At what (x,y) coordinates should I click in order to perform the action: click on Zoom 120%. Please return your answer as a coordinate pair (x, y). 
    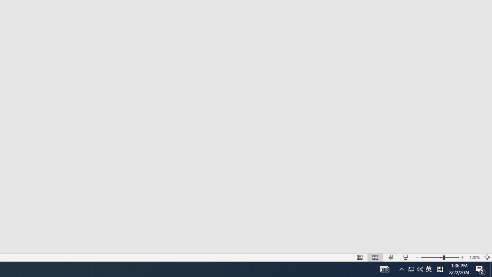
    Looking at the image, I should click on (474, 257).